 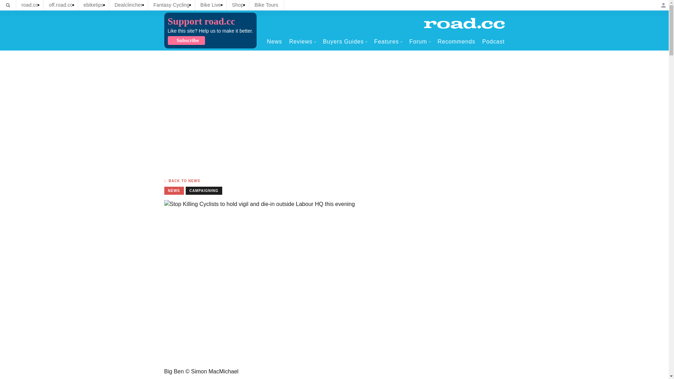 I want to click on ebiketips, so click(x=93, y=5).